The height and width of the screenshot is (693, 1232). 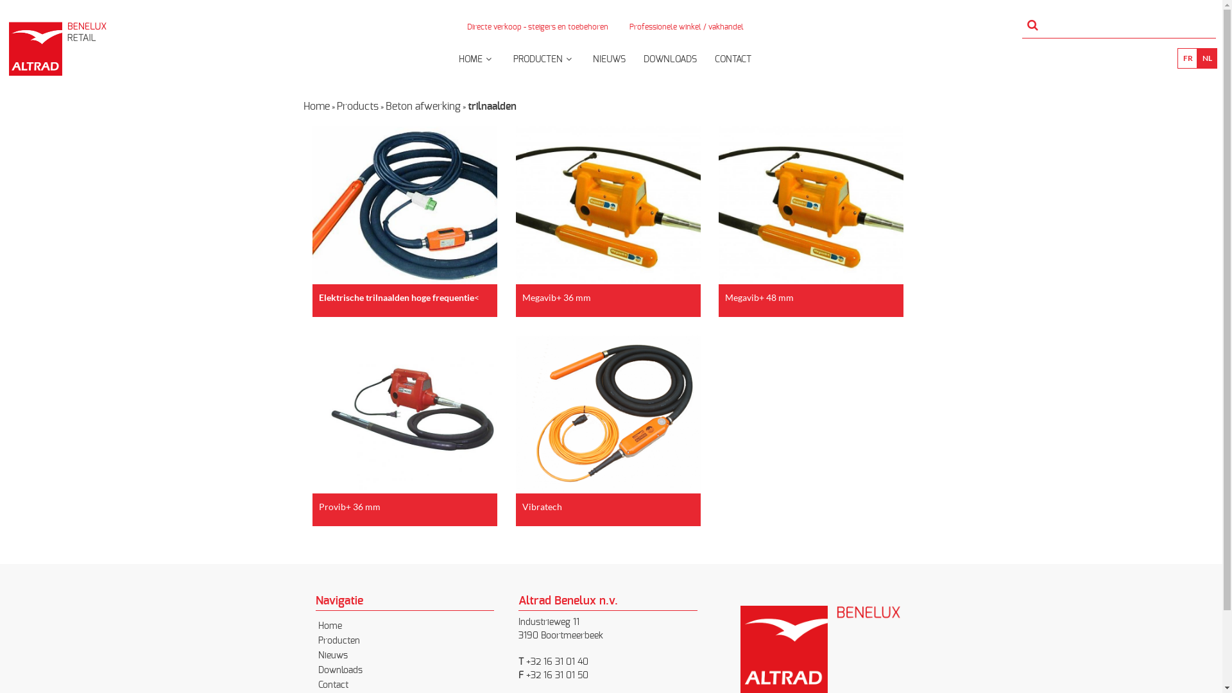 What do you see at coordinates (538, 31) in the screenshot?
I see `Directe verkoop - steigers en toebehoren` at bounding box center [538, 31].